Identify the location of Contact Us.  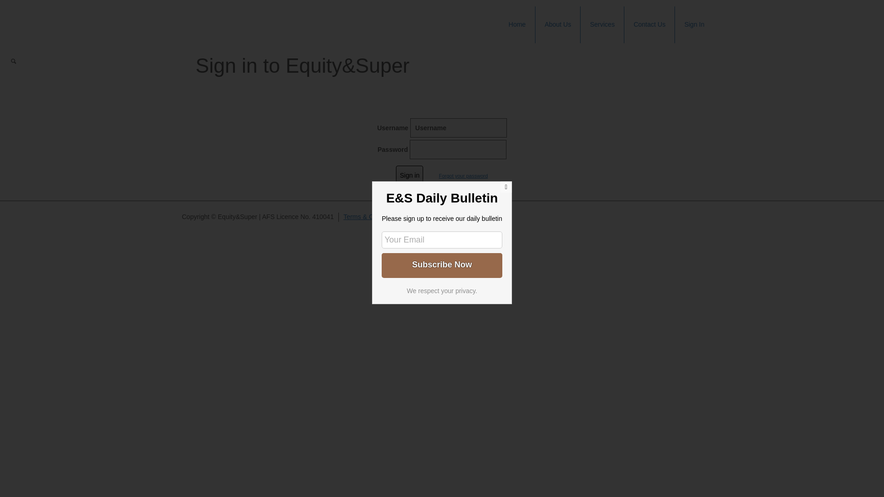
(650, 25).